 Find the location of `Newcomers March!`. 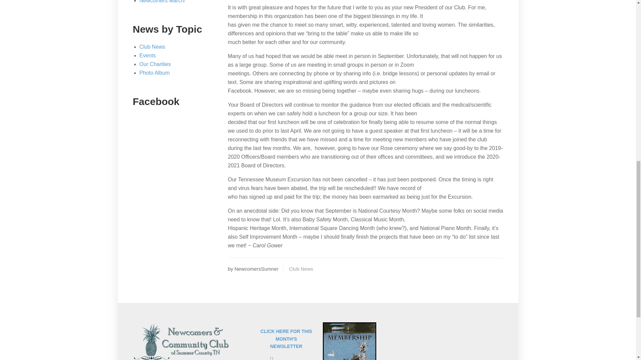

Newcomers March! is located at coordinates (163, 1).